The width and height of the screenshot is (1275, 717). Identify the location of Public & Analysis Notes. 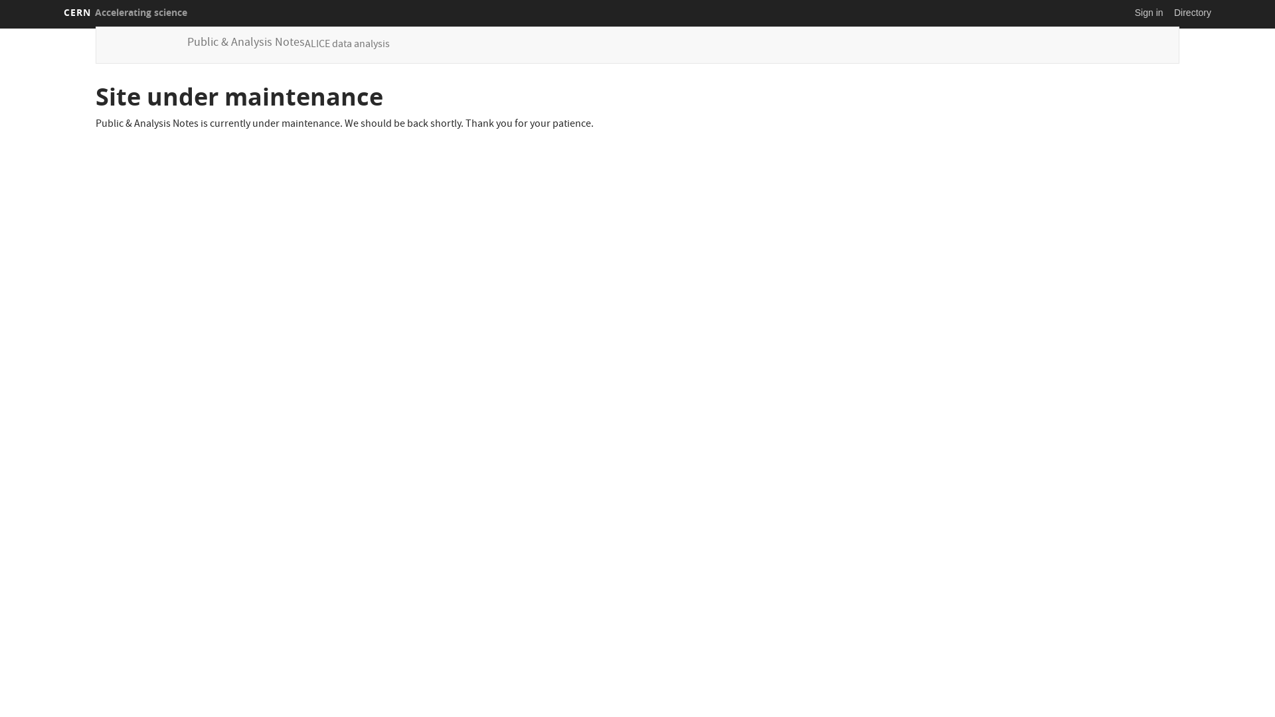
(246, 44).